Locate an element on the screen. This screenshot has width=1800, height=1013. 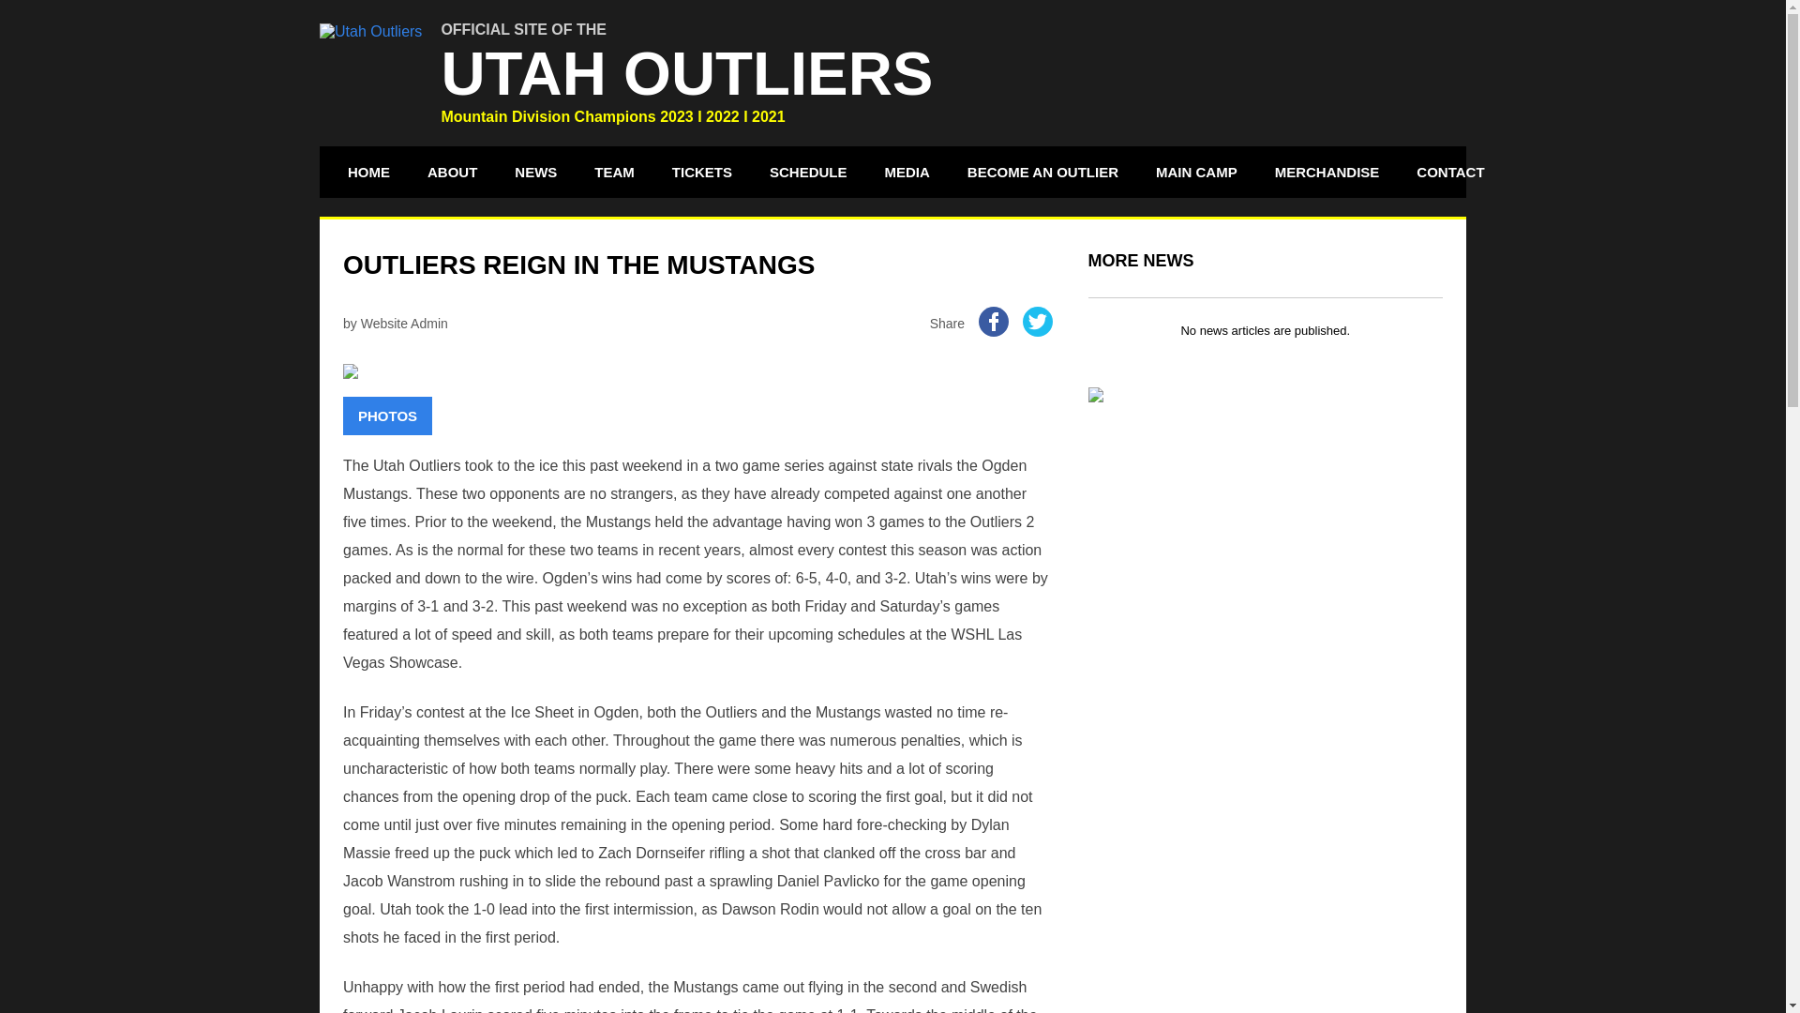
MERCHANDISE is located at coordinates (1327, 171).